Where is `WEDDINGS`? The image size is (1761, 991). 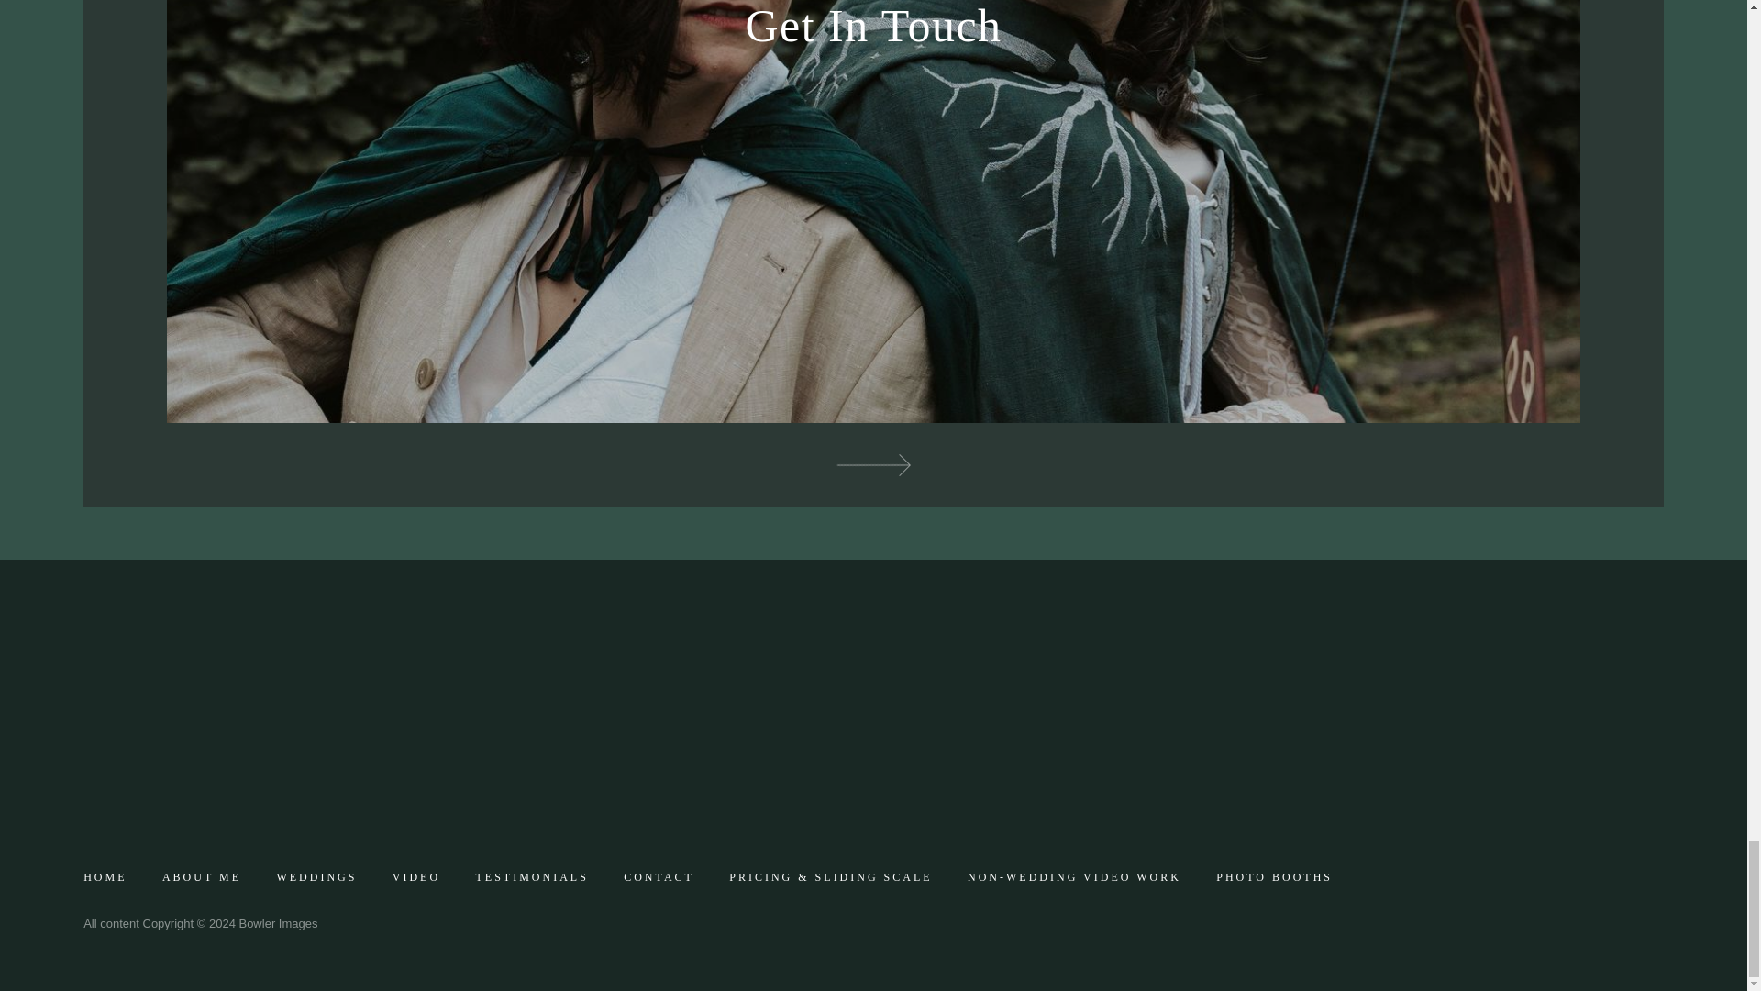
WEDDINGS is located at coordinates (316, 877).